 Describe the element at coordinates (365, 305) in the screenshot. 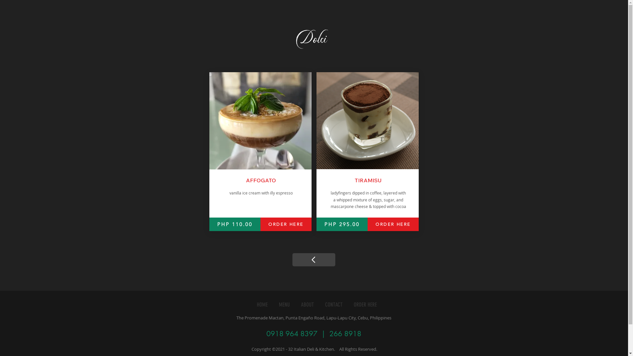

I see `ORDER HERE` at that location.